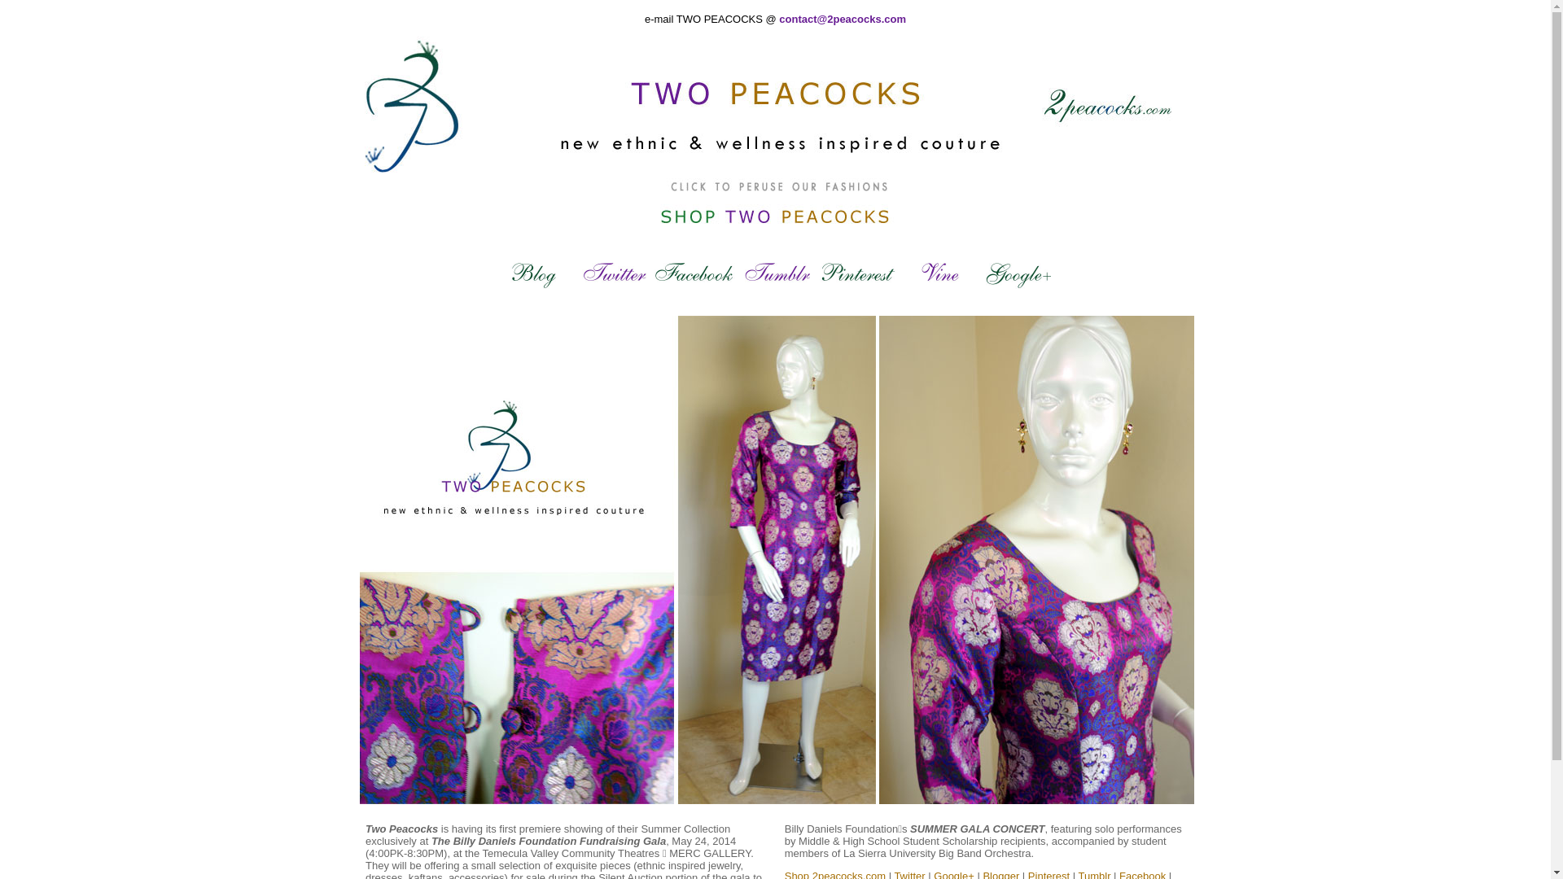  Describe the element at coordinates (843, 20) in the screenshot. I see `contact@2peacocks.com` at that location.